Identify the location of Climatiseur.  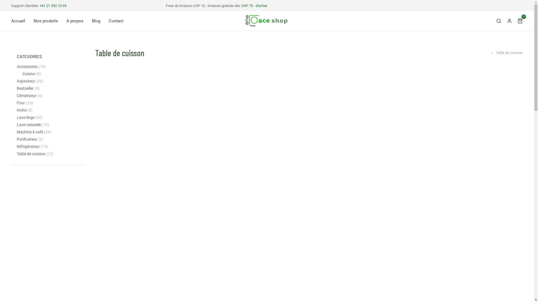
(27, 96).